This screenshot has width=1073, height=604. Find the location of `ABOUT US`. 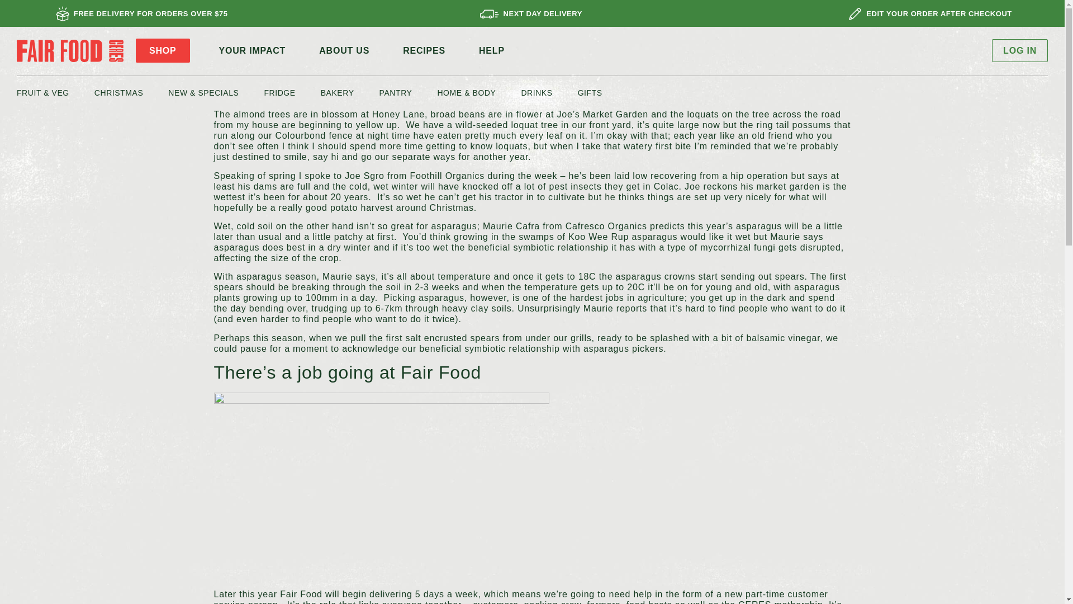

ABOUT US is located at coordinates (344, 50).